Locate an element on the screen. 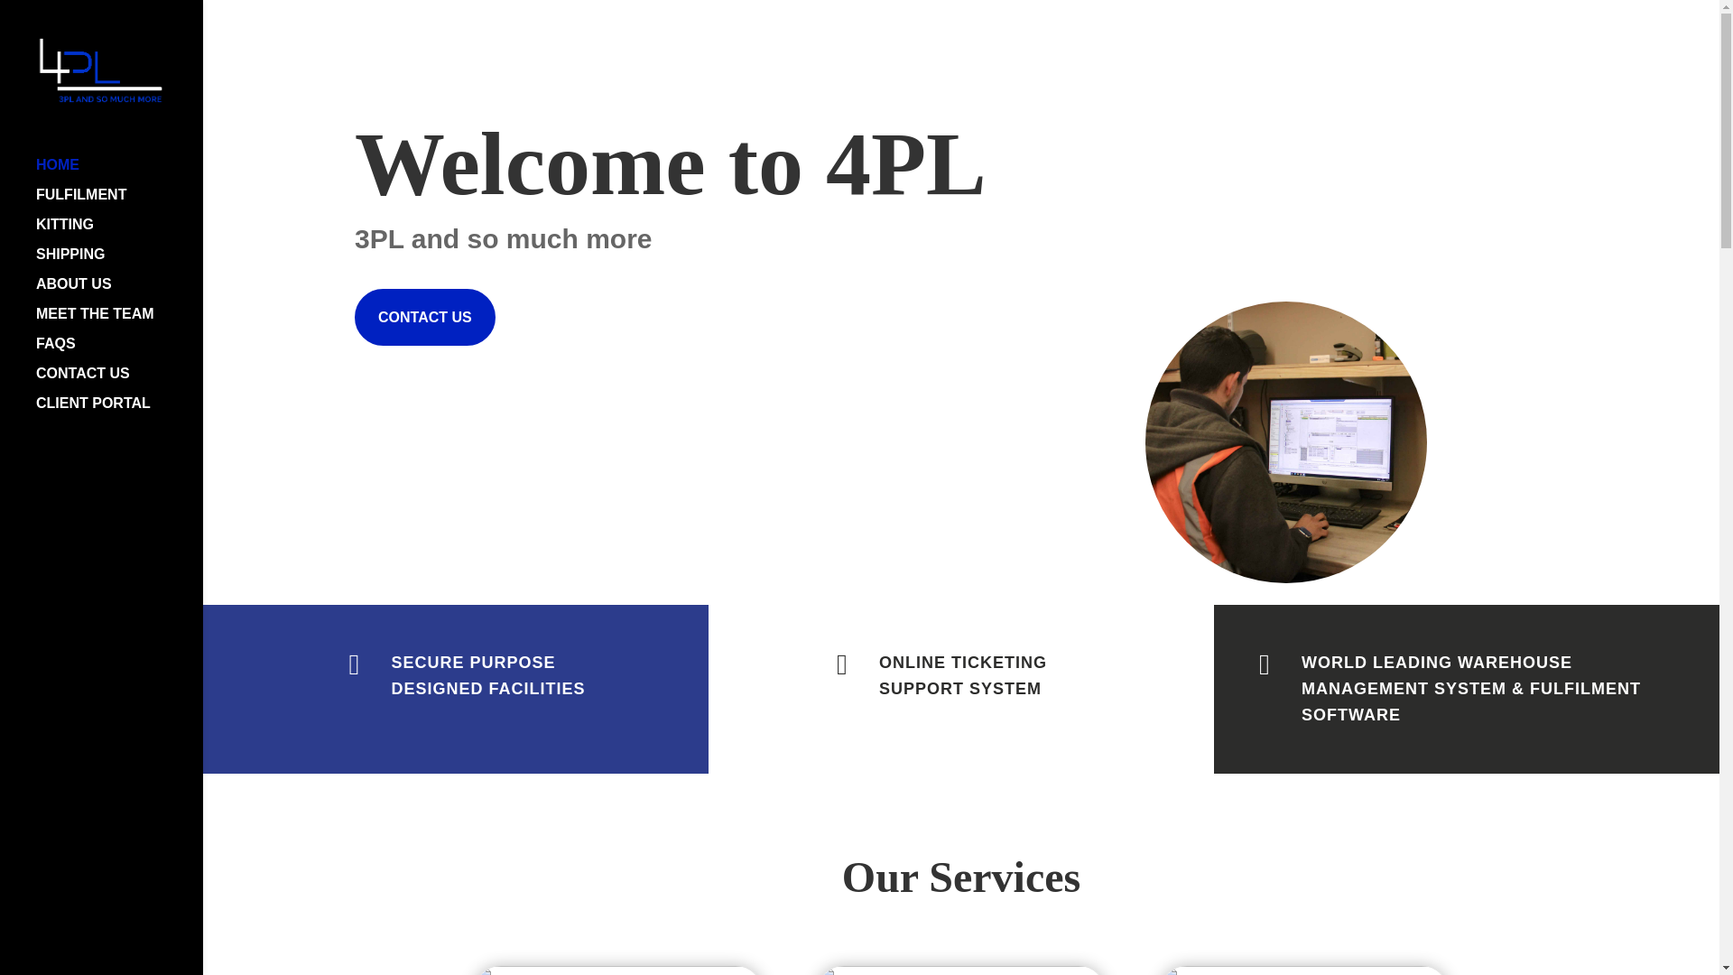  Fulfilment-Services is located at coordinates (618, 970).